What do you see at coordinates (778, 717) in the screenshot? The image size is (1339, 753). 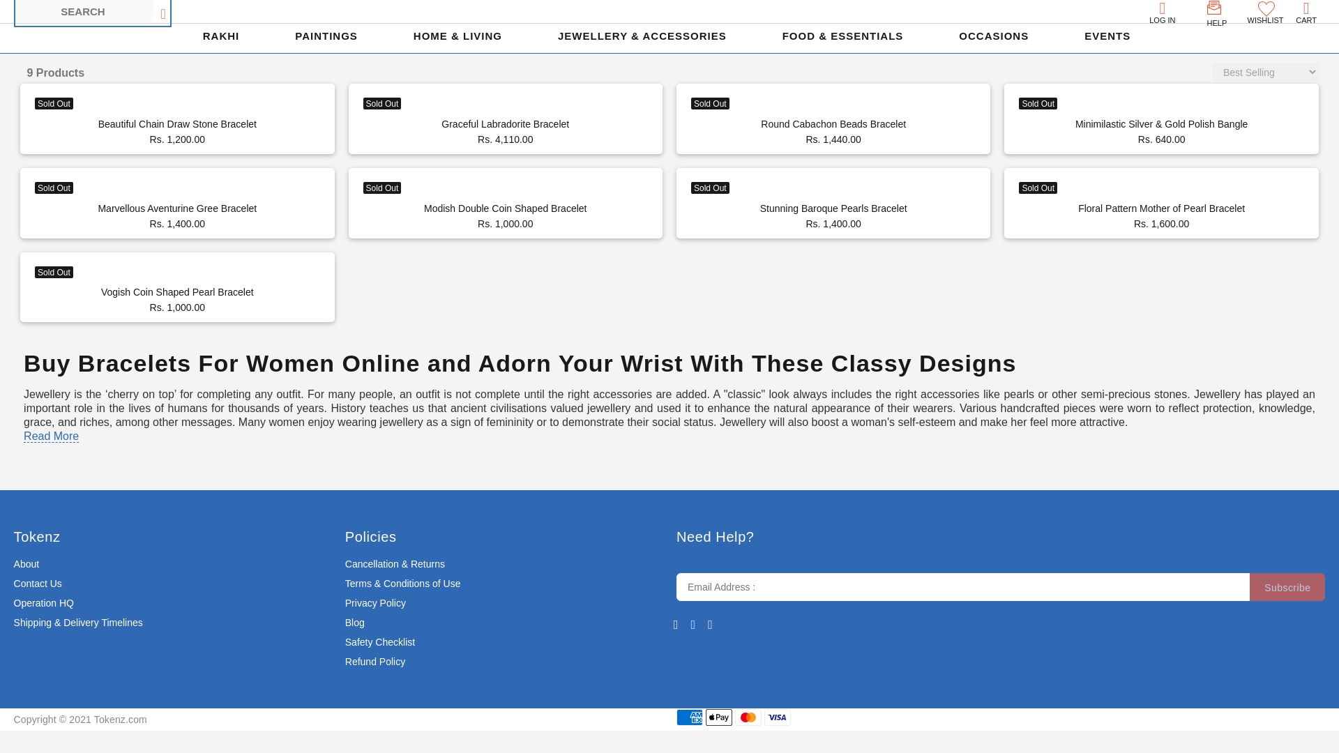 I see `Visa` at bounding box center [778, 717].